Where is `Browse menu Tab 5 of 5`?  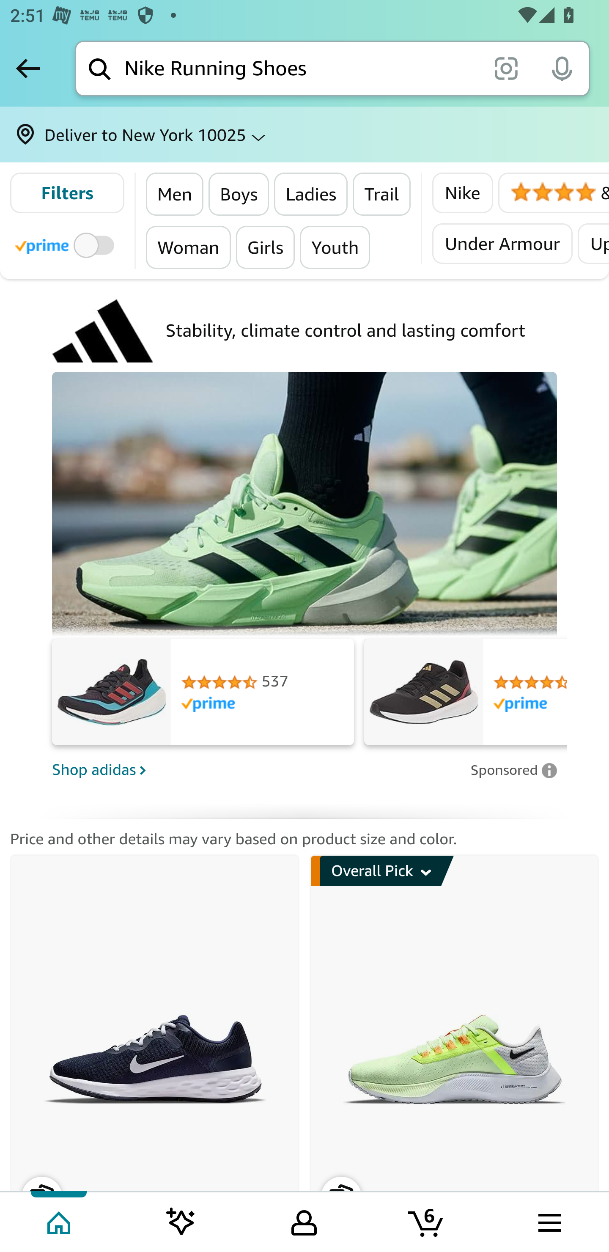 Browse menu Tab 5 of 5 is located at coordinates (549, 1221).